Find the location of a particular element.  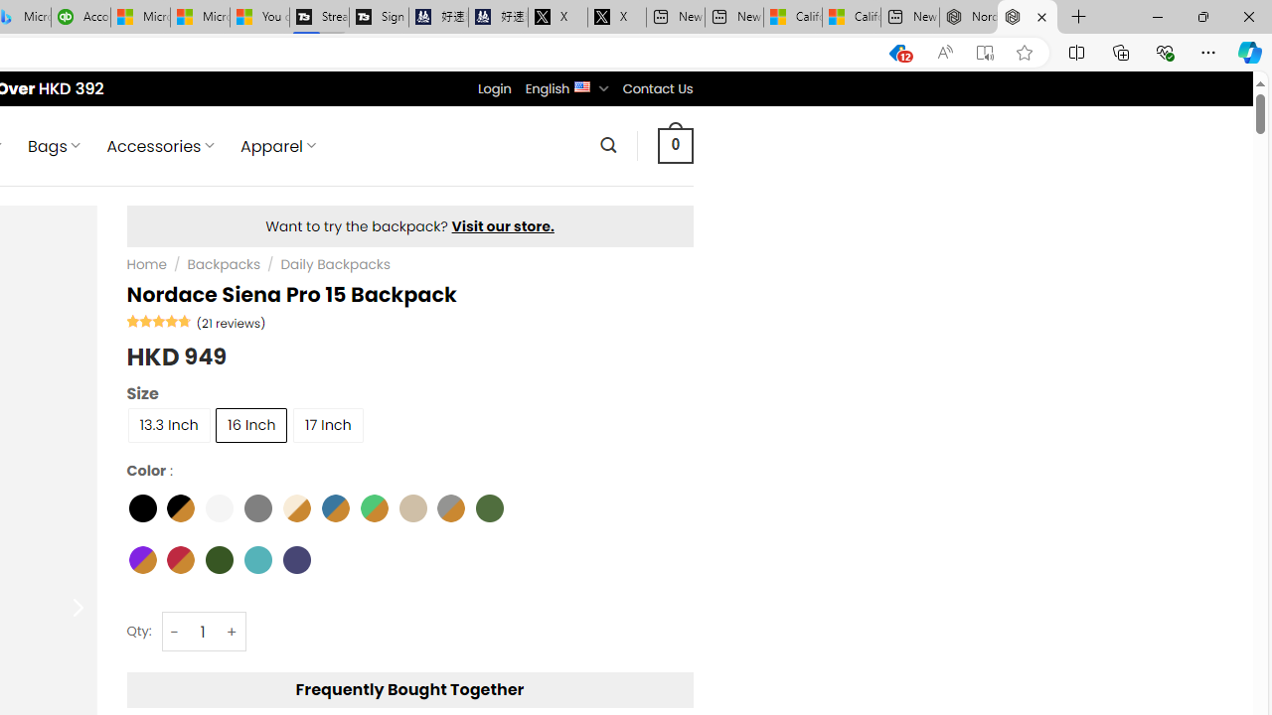

Microsoft Start Sports is located at coordinates (140, 18).